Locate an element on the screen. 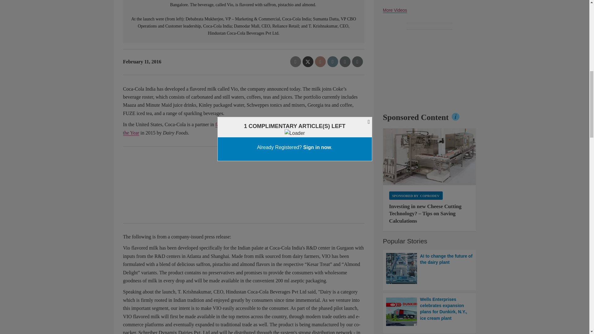  Sponsored by CoProDev is located at coordinates (416, 195).